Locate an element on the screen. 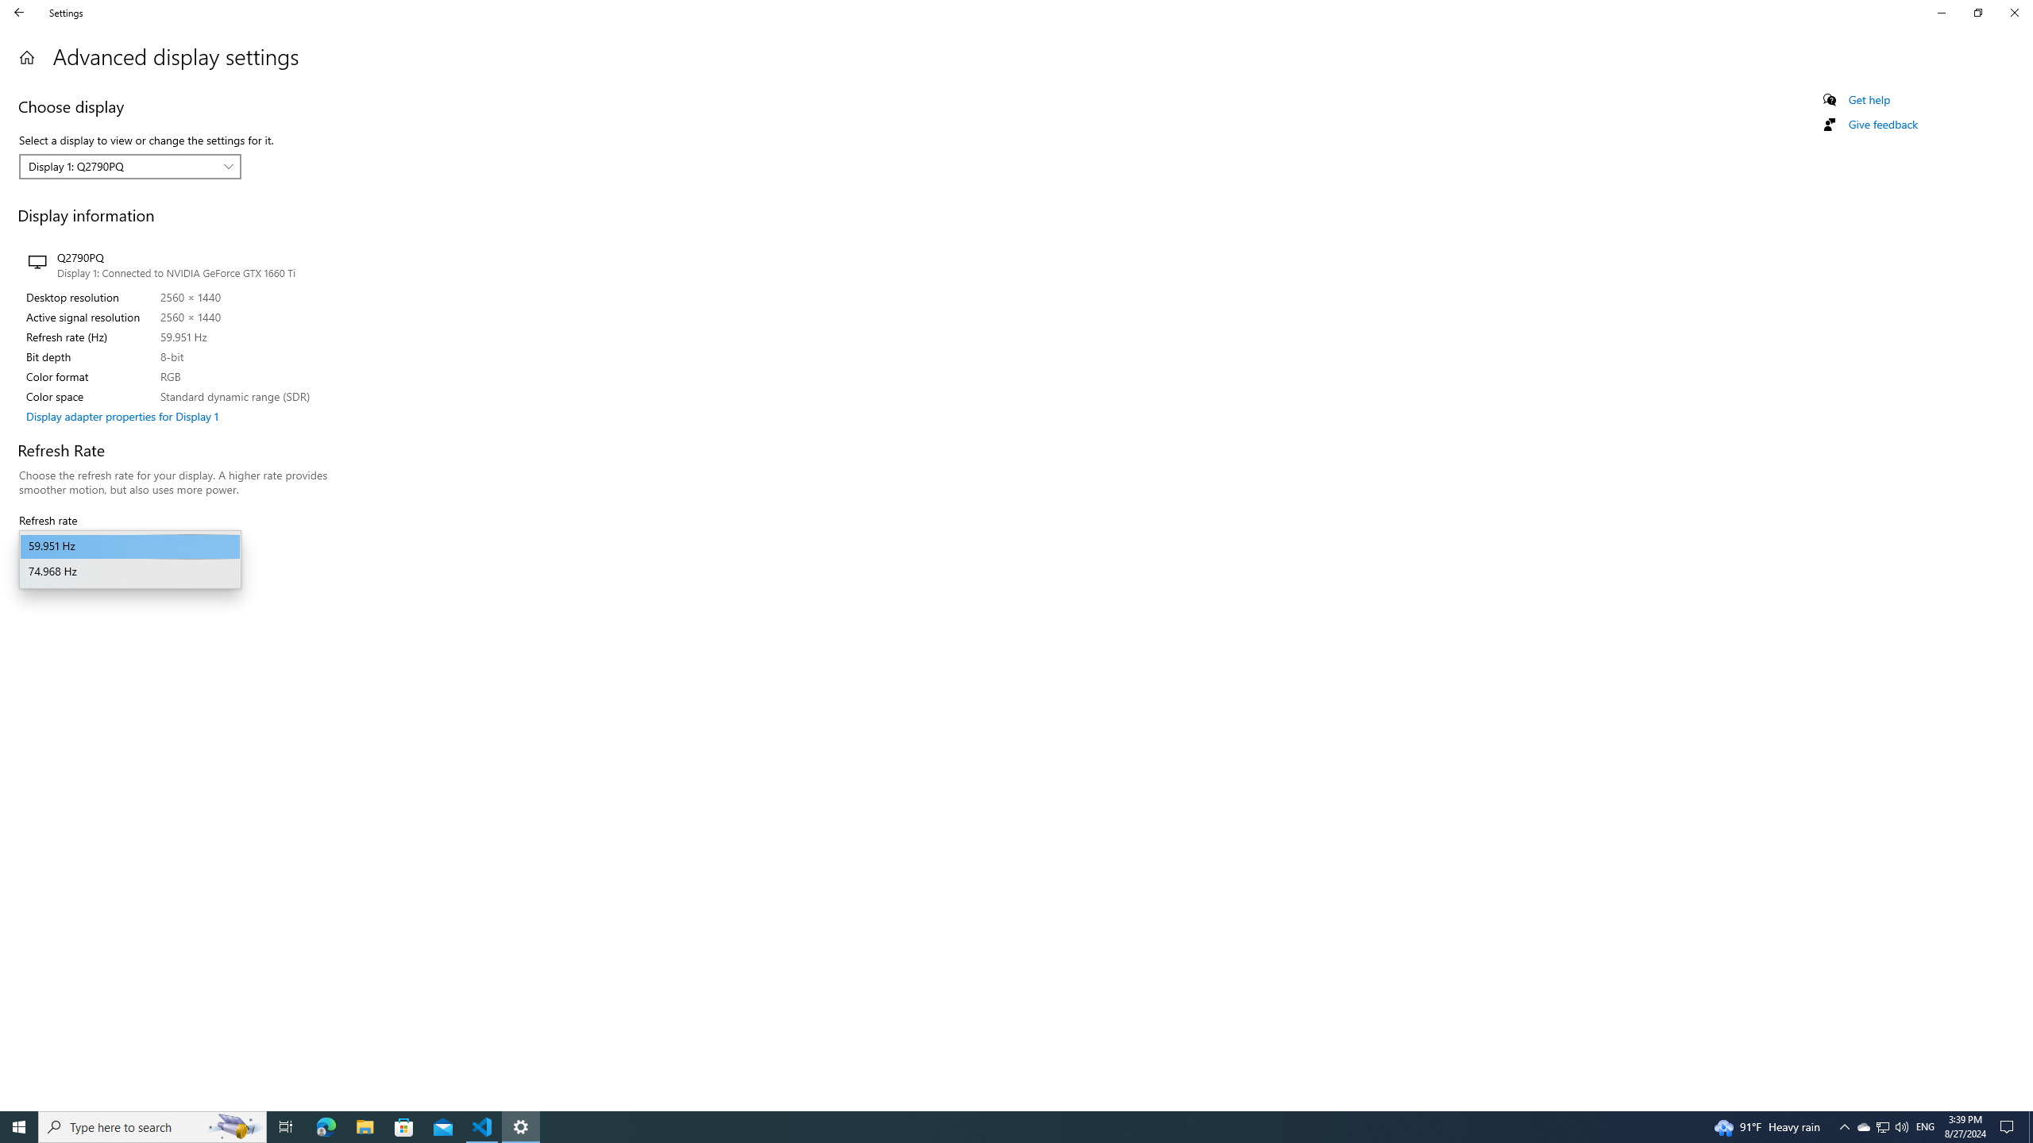  Select a display to view or change the settings for it. is located at coordinates (152, 1127).